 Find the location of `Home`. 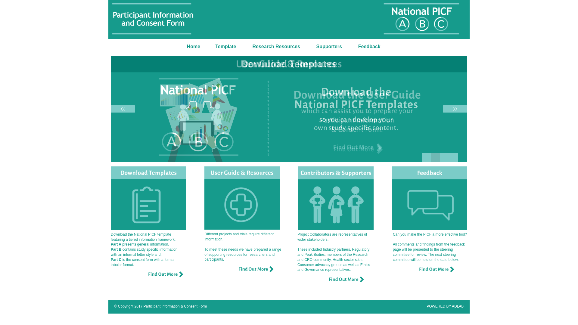

Home is located at coordinates (194, 47).